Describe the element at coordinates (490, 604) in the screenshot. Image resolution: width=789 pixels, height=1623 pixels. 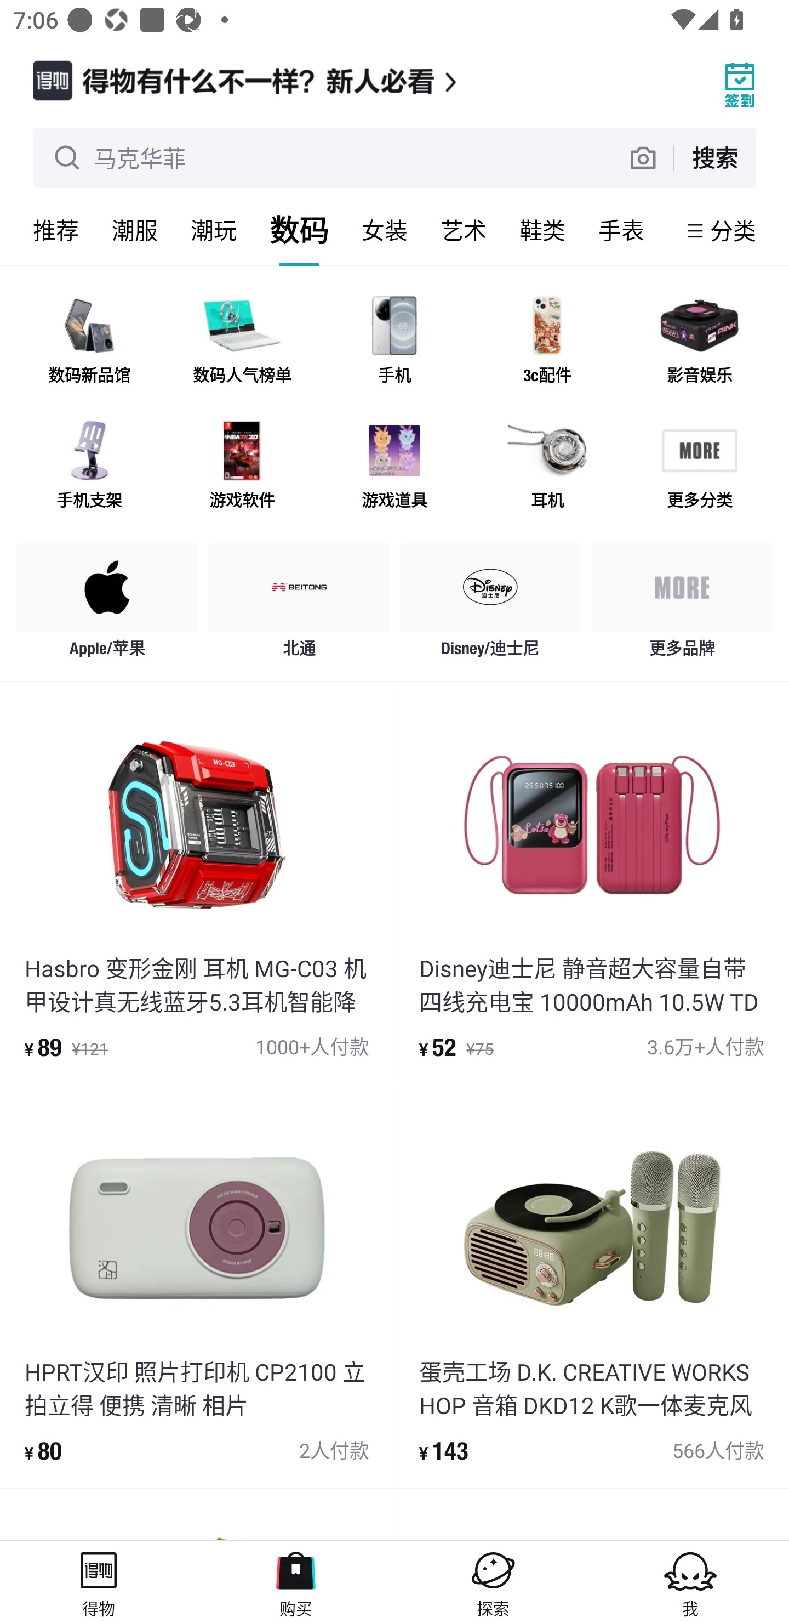
I see `Disney/迪士尼` at that location.